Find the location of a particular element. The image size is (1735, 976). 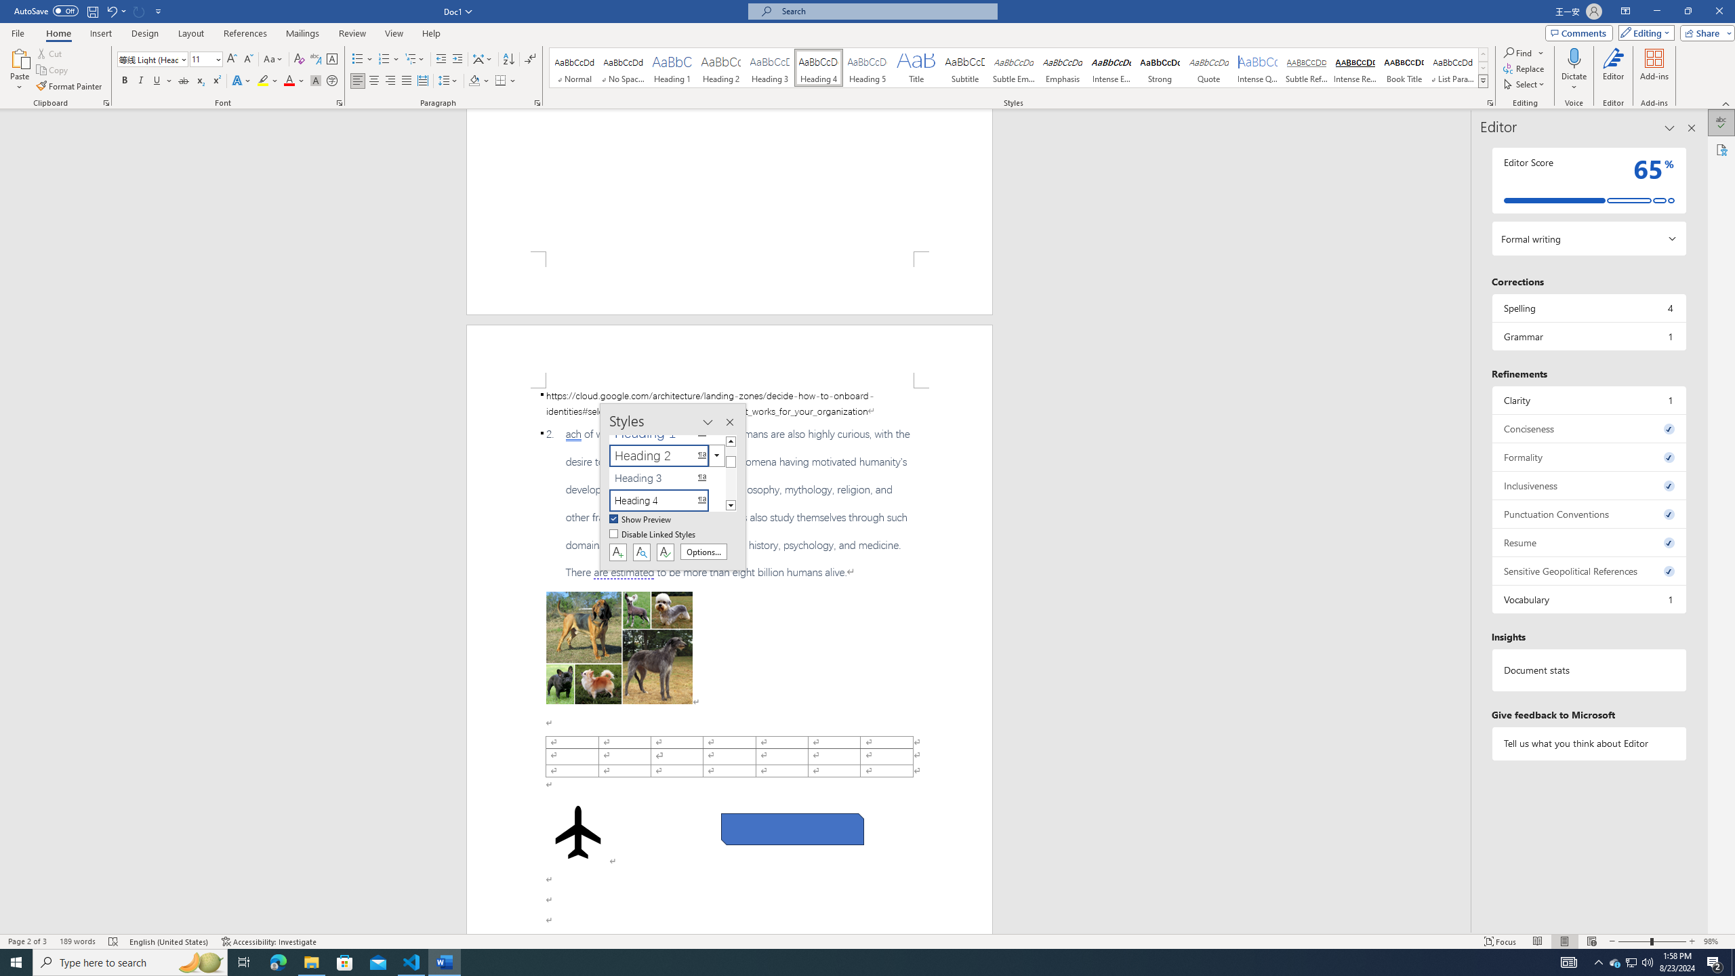

Strong is located at coordinates (1160, 68).